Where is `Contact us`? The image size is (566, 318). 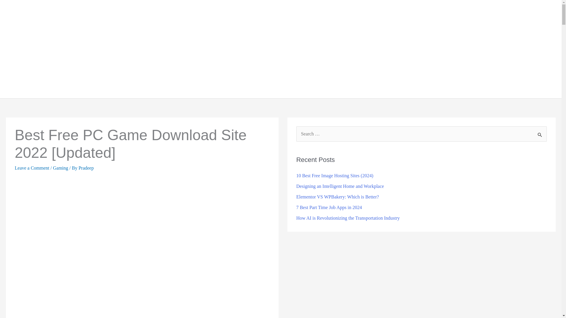
Contact us is located at coordinates (538, 49).